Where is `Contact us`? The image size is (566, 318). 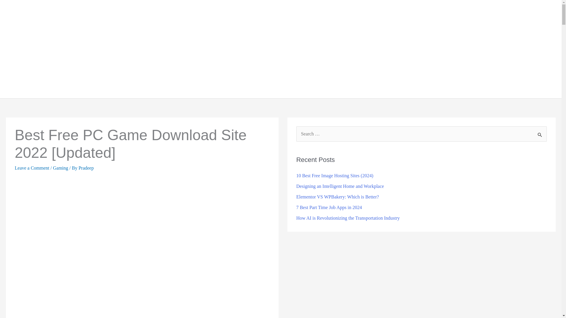
Contact us is located at coordinates (538, 49).